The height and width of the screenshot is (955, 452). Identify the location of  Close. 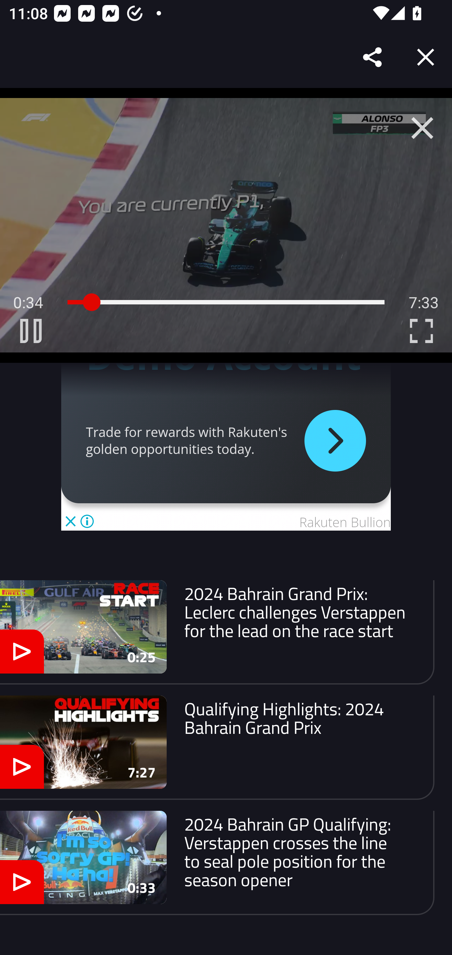
(422, 128).